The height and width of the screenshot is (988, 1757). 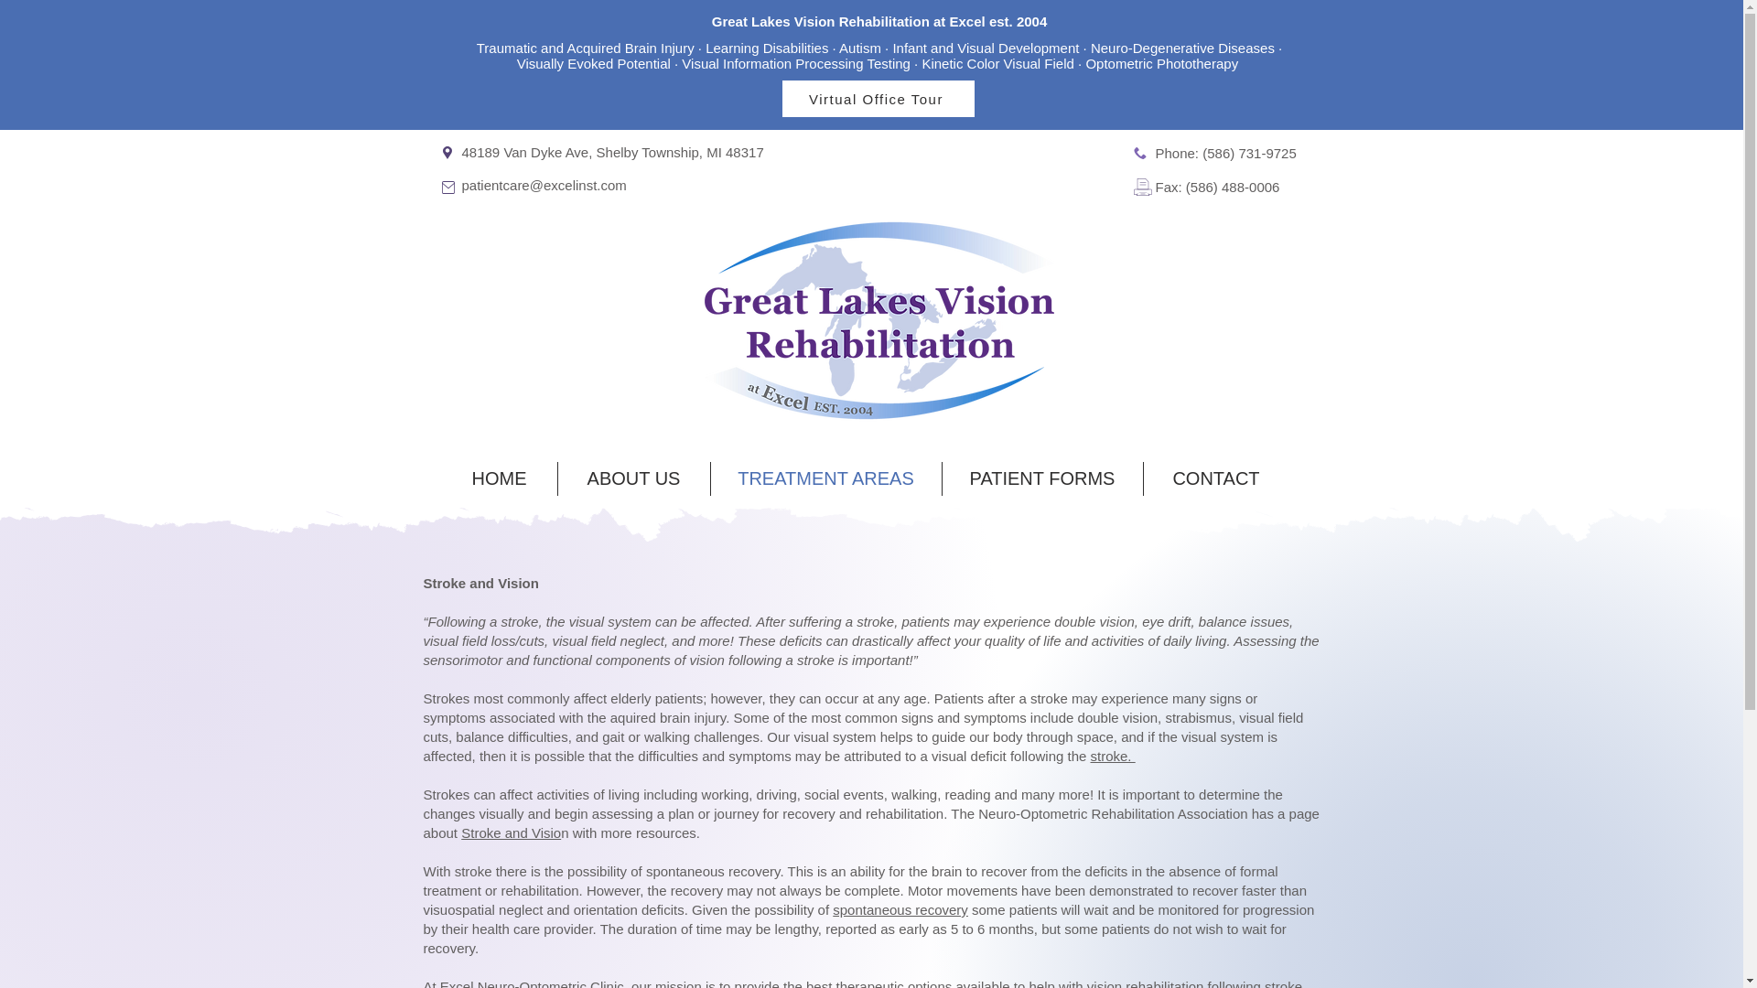 I want to click on HOME, so click(x=498, y=479).